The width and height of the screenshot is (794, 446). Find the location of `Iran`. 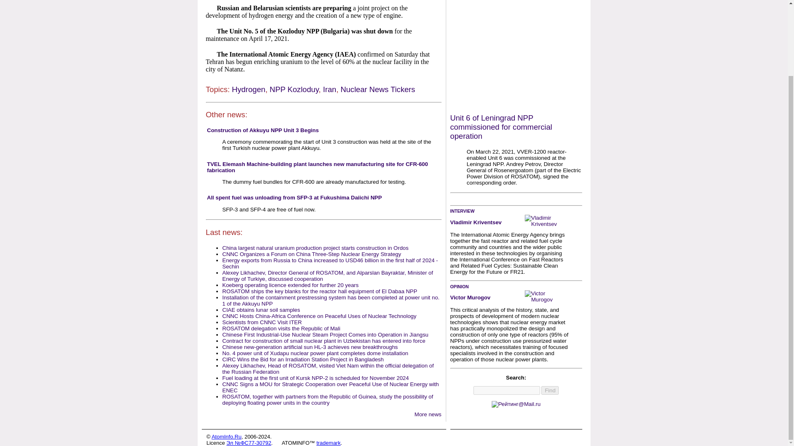

Iran is located at coordinates (329, 89).